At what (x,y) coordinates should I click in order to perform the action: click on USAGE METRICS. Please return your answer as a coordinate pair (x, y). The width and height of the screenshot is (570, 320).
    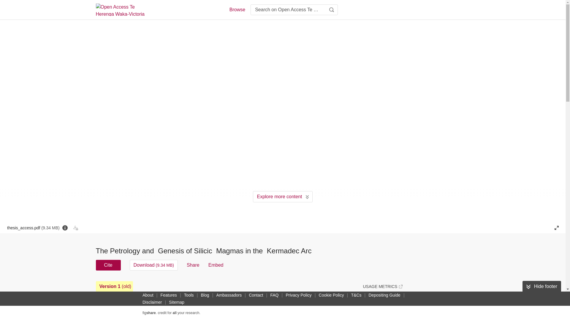
    Looking at the image, I should click on (382, 286).